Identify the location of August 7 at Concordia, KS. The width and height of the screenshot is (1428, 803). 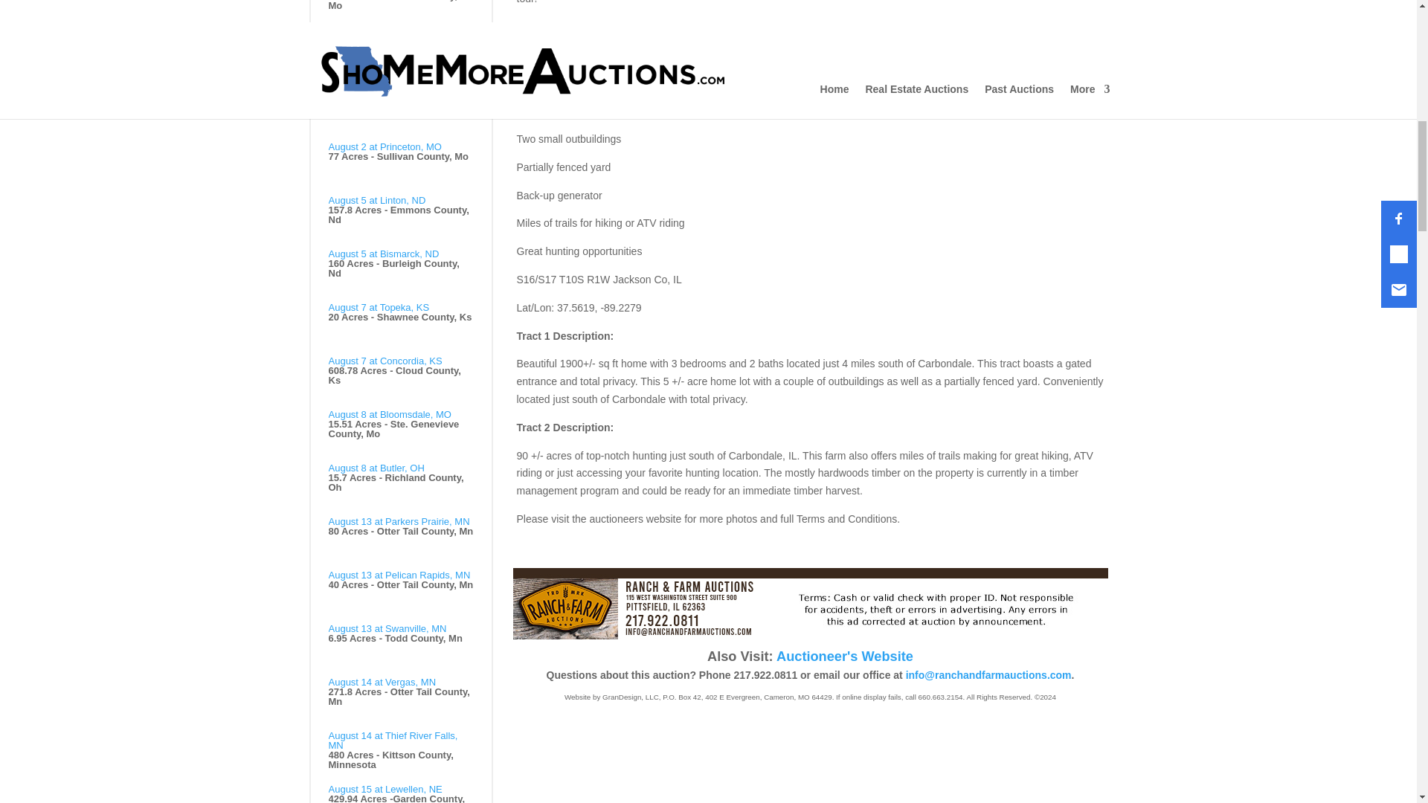
(385, 361).